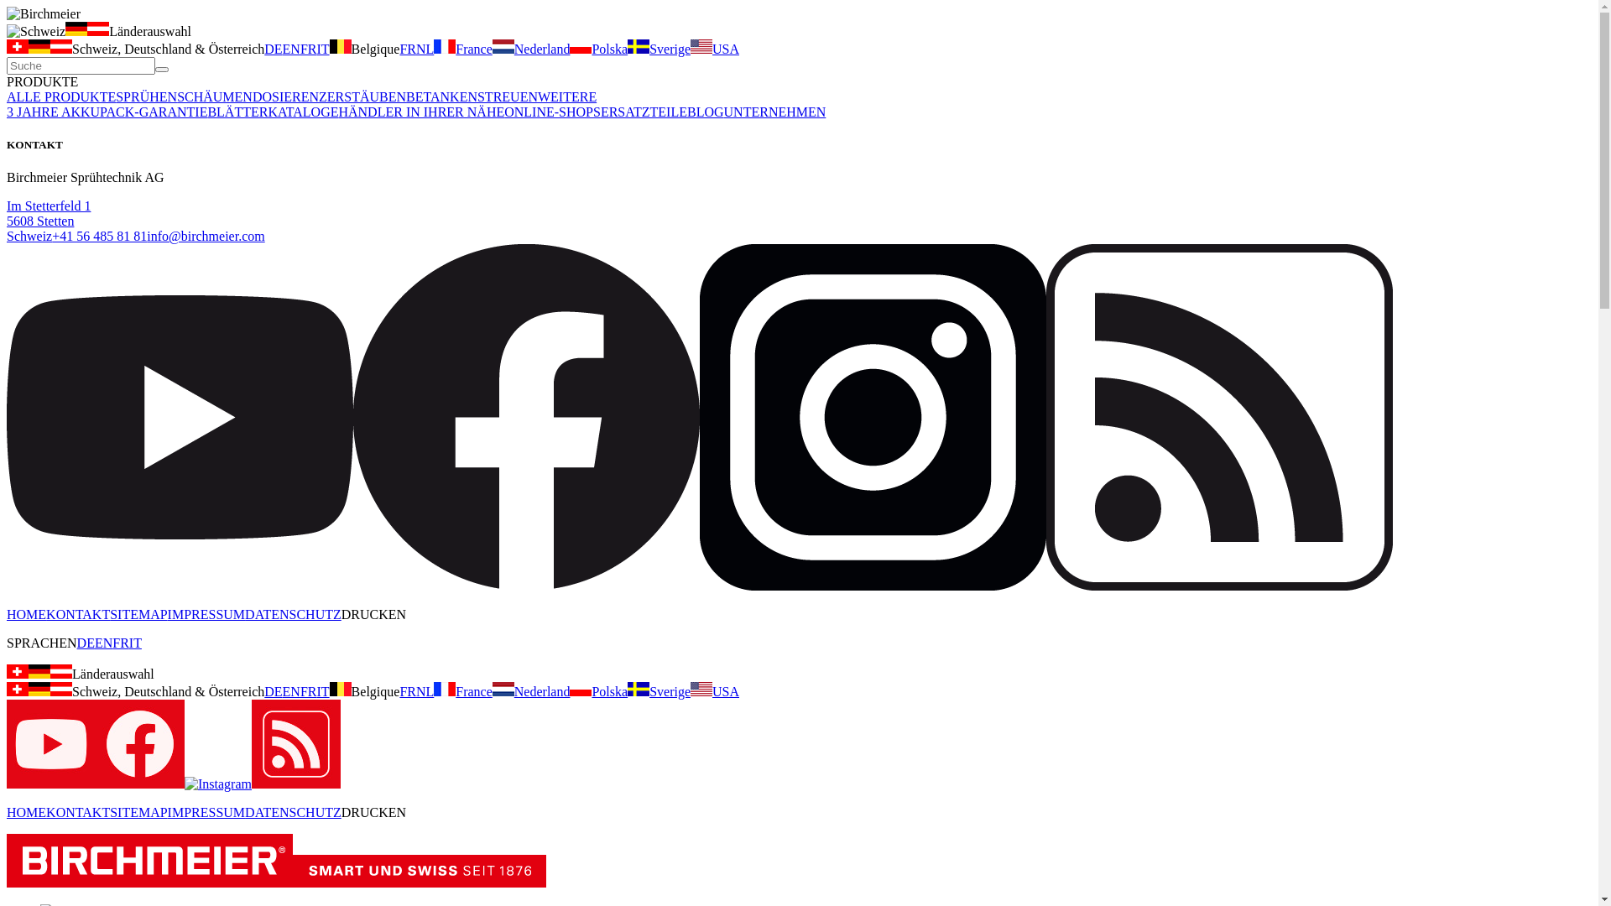  Describe the element at coordinates (136, 643) in the screenshot. I see `IT` at that location.